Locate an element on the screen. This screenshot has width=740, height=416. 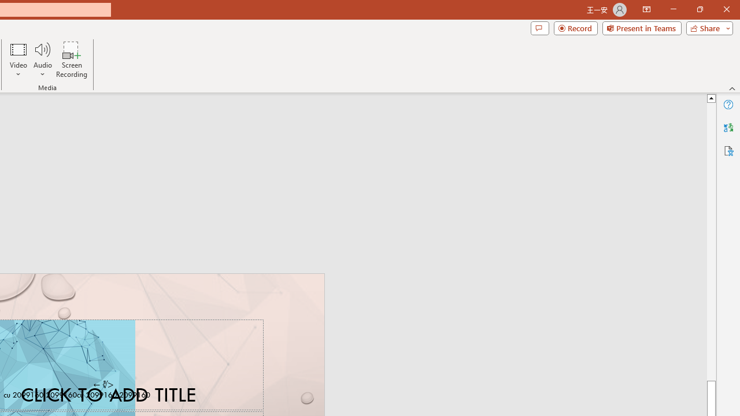
Video is located at coordinates (18, 59).